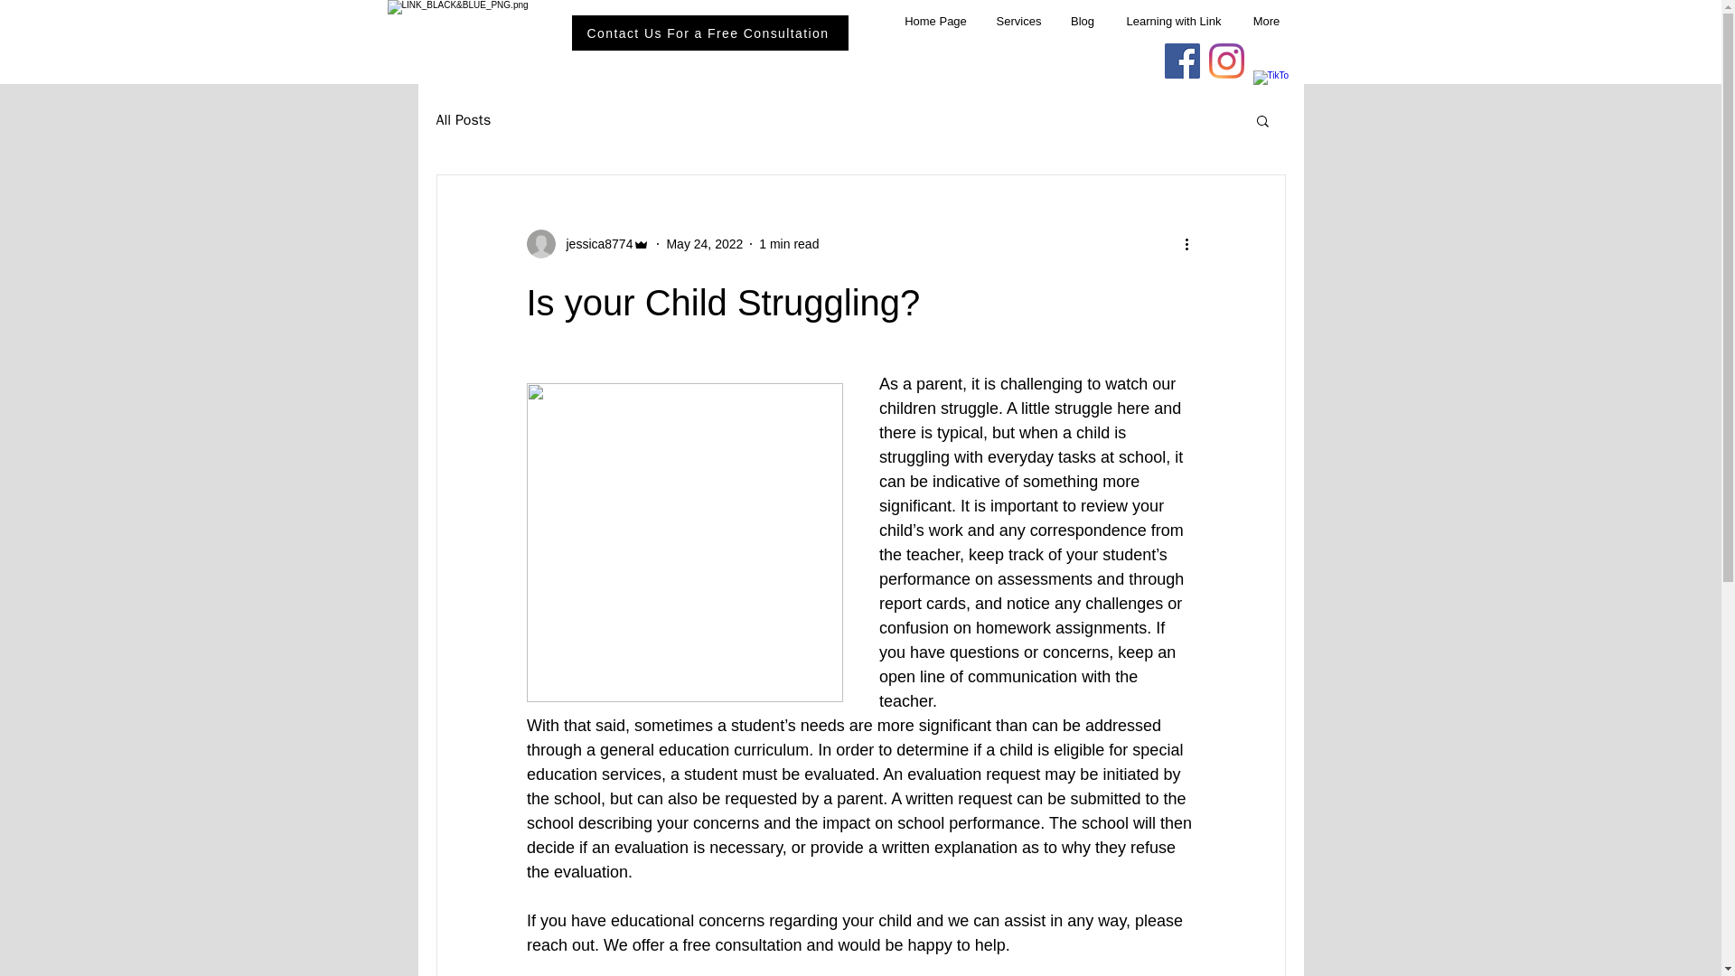 The height and width of the screenshot is (976, 1735). Describe the element at coordinates (1018, 22) in the screenshot. I see `Services` at that location.